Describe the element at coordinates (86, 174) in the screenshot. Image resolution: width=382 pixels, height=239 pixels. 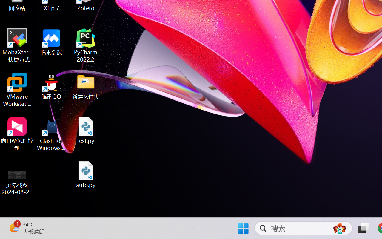
I see `auto.py` at that location.